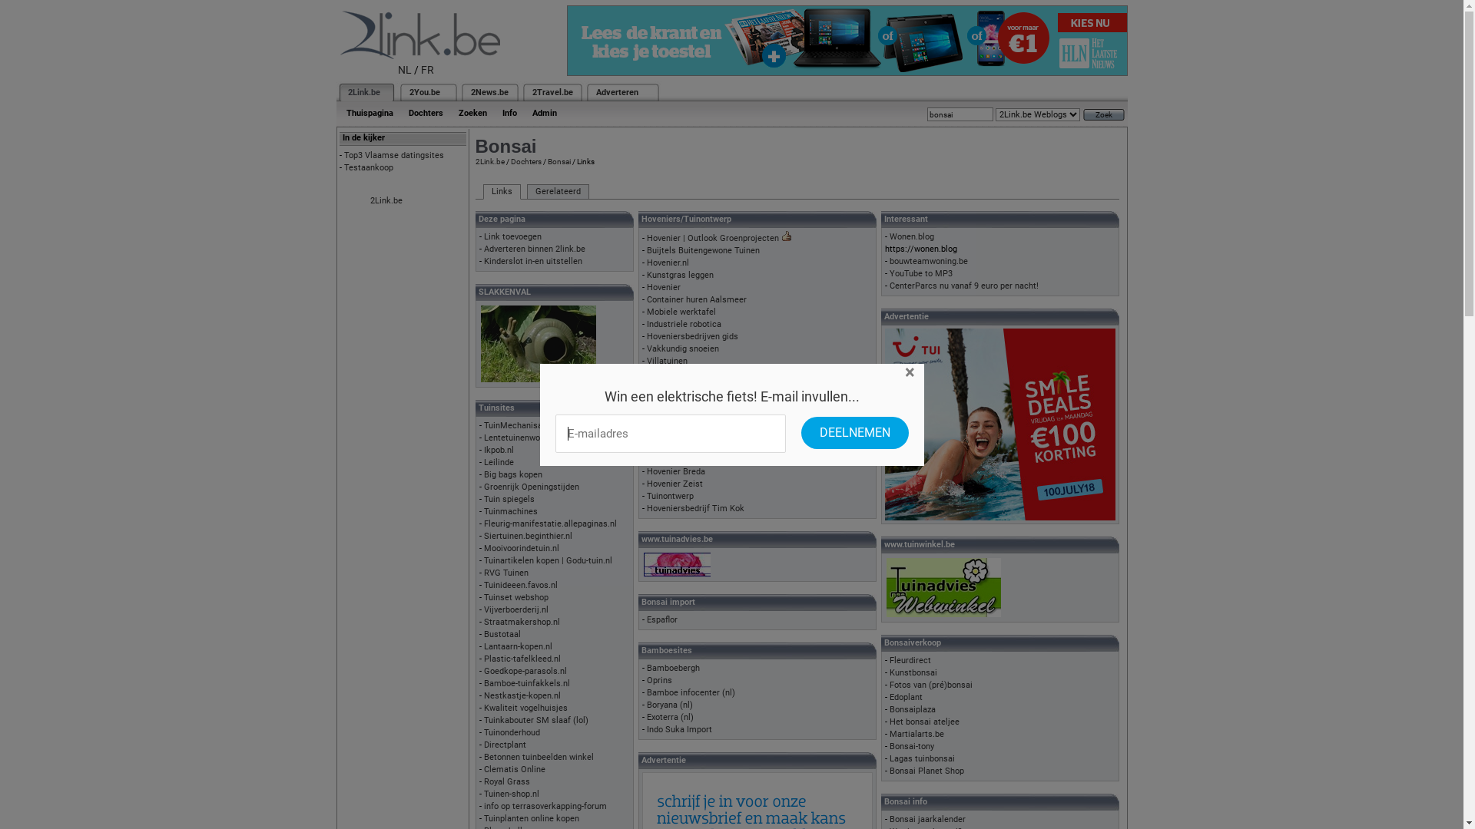 The width and height of the screenshot is (1475, 829). I want to click on Tuinideeen.favos.nl, so click(521, 585).